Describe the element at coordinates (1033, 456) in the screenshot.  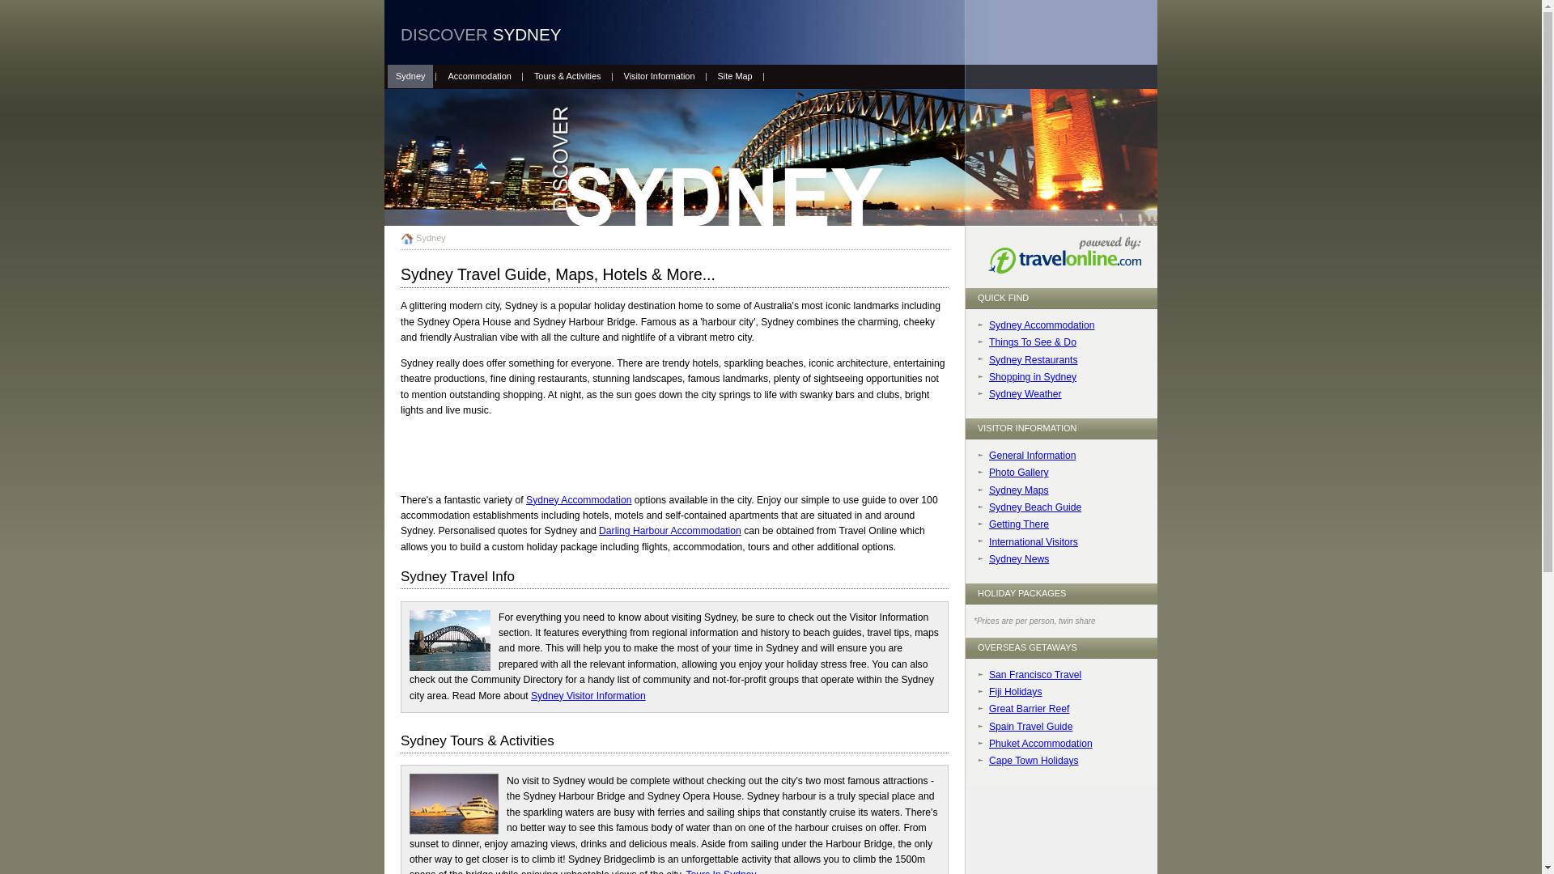
I see `General Information` at that location.